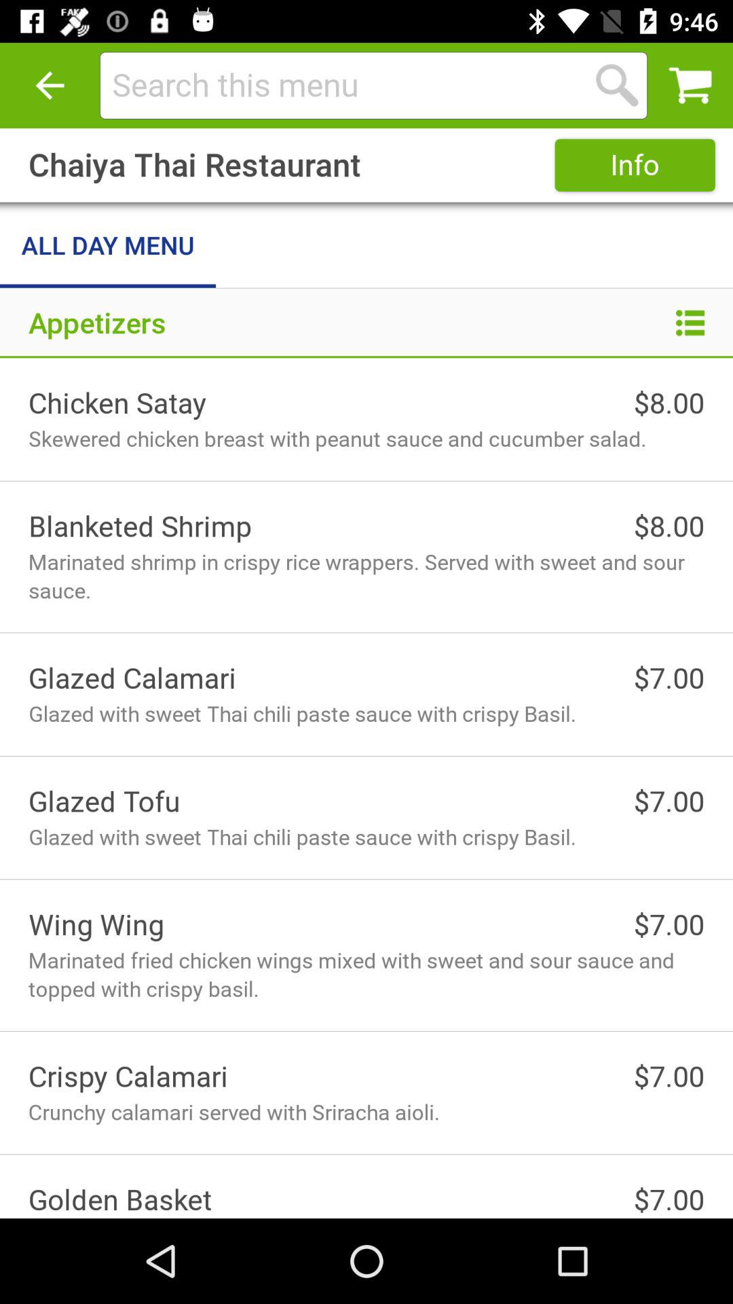  Describe the element at coordinates (616, 86) in the screenshot. I see `launch item above the info` at that location.